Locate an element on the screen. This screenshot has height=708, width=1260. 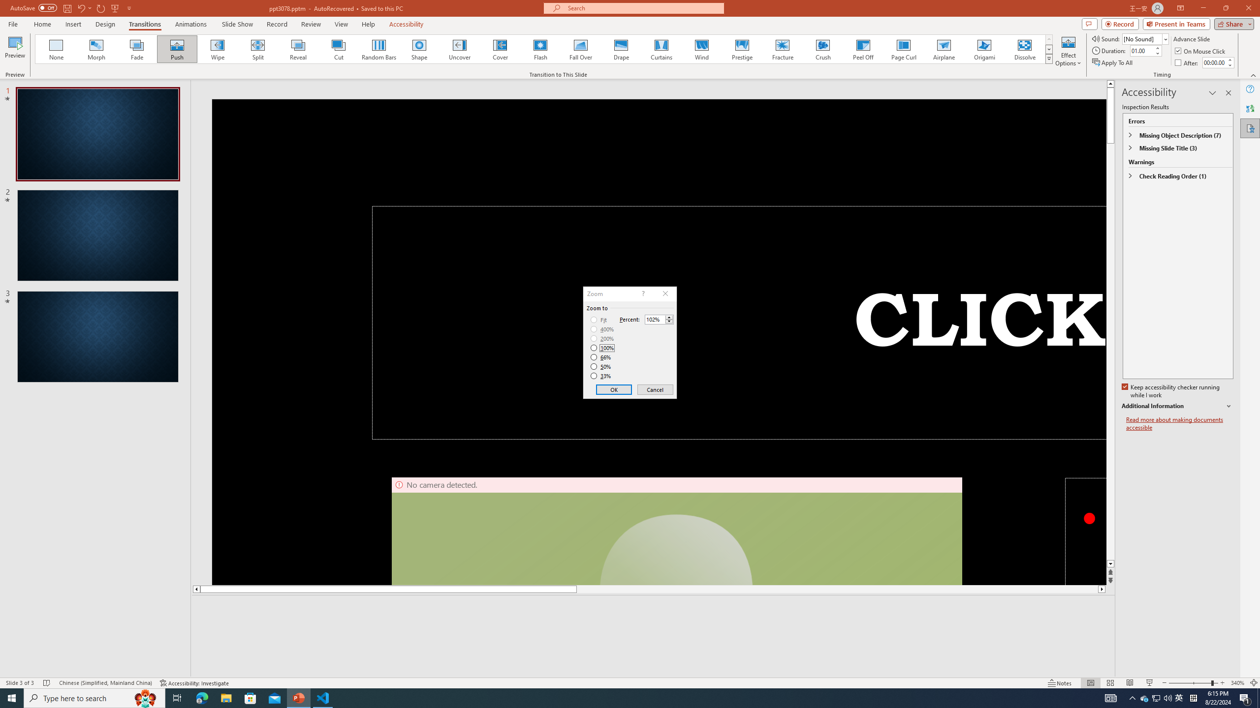
Airplane is located at coordinates (218, 49).